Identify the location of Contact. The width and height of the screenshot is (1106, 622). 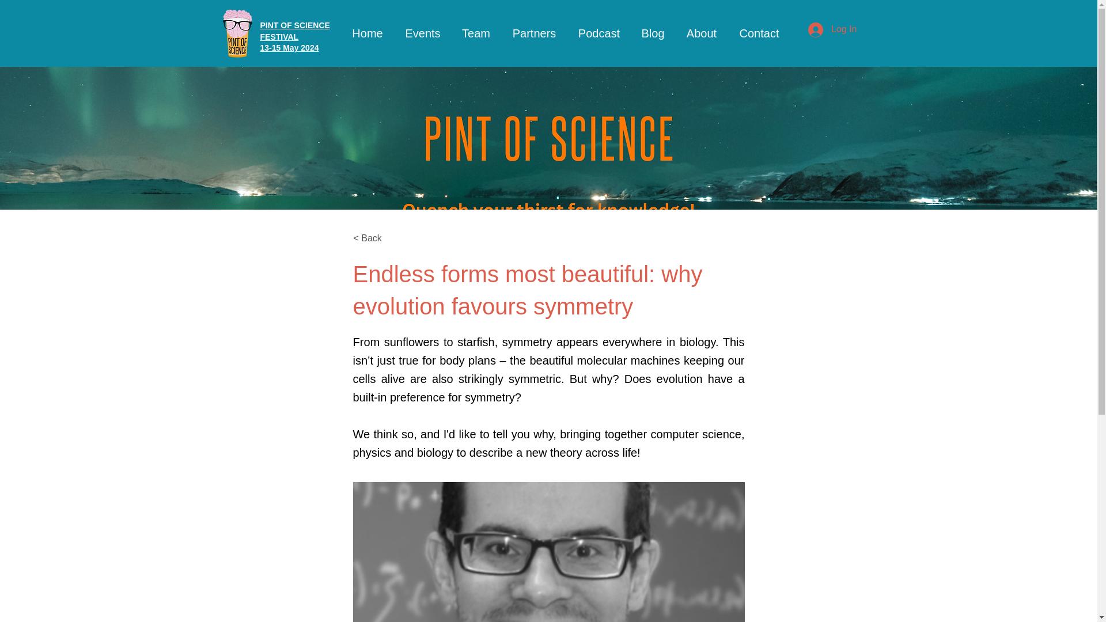
(533, 33).